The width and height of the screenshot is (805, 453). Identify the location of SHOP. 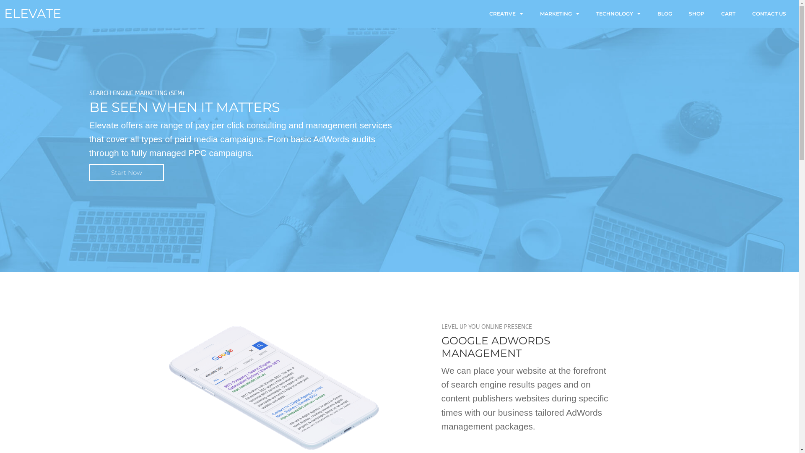
(697, 14).